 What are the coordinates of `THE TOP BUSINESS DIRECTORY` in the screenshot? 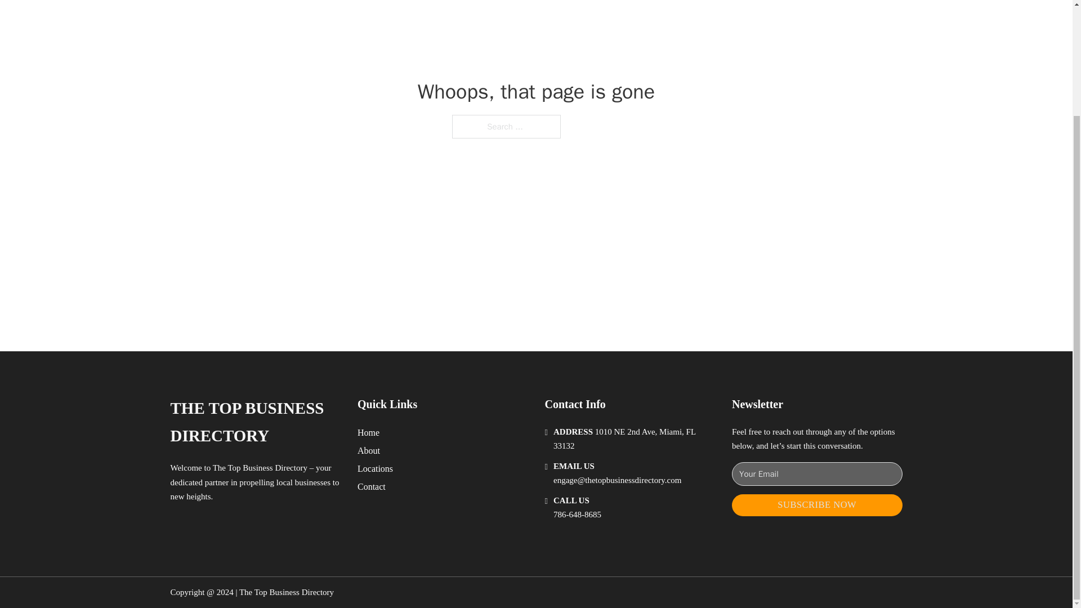 It's located at (254, 422).